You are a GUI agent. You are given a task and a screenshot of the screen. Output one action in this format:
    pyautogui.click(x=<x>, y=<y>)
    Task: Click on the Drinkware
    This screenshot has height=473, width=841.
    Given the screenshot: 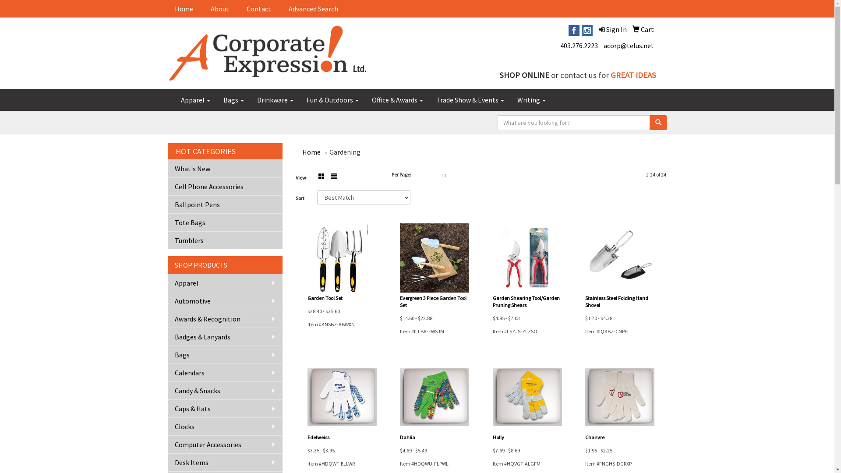 What is the action you would take?
    pyautogui.click(x=275, y=100)
    